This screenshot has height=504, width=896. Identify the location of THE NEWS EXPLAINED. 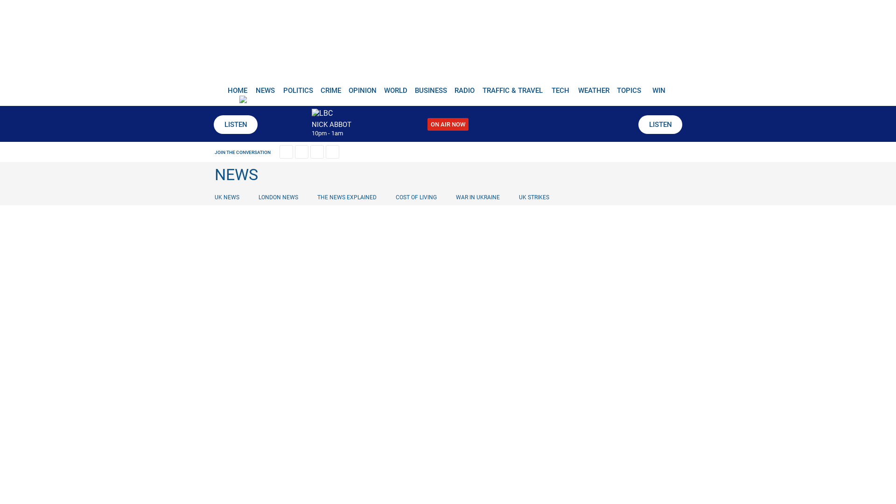
(346, 197).